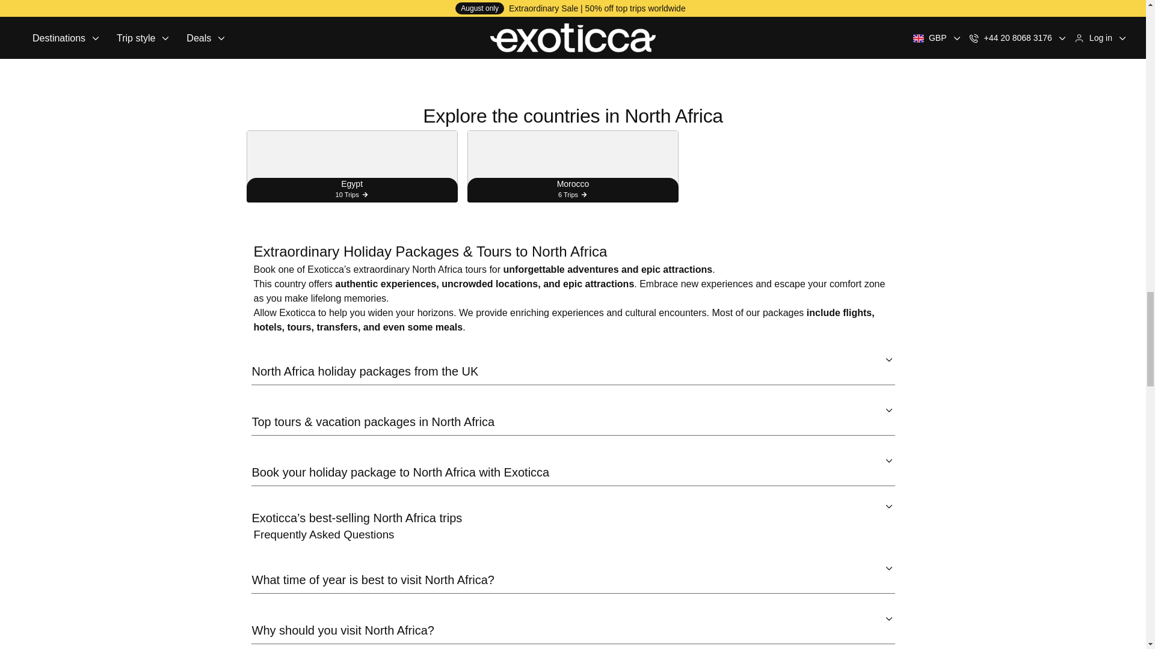 Image resolution: width=1155 pixels, height=649 pixels. What do you see at coordinates (889, 568) in the screenshot?
I see `arrow-icon` at bounding box center [889, 568].